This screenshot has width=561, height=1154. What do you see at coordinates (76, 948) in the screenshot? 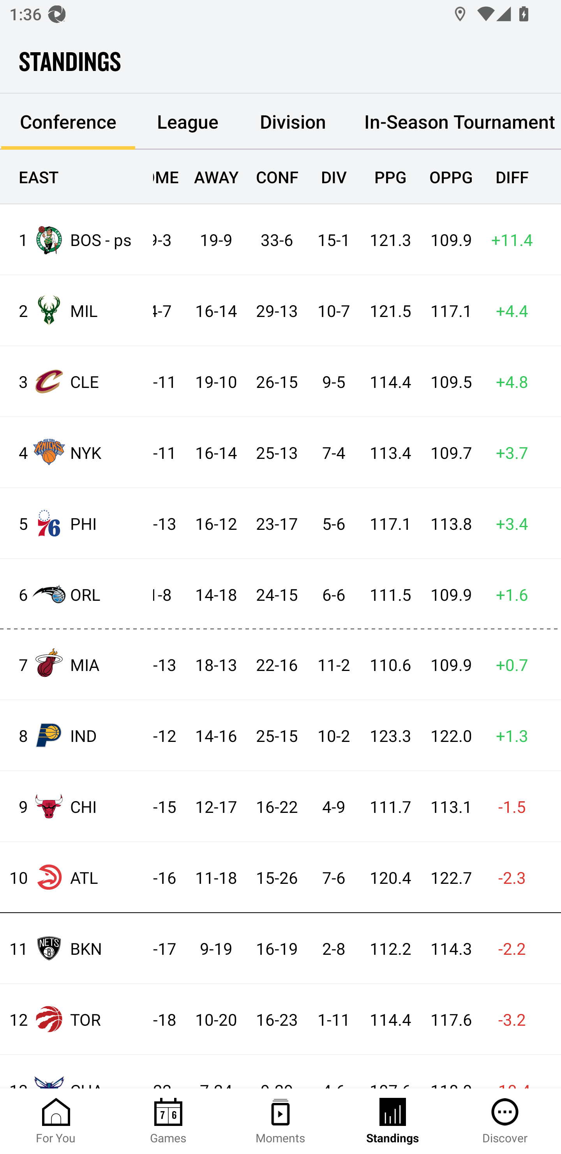
I see `11 BKN` at bounding box center [76, 948].